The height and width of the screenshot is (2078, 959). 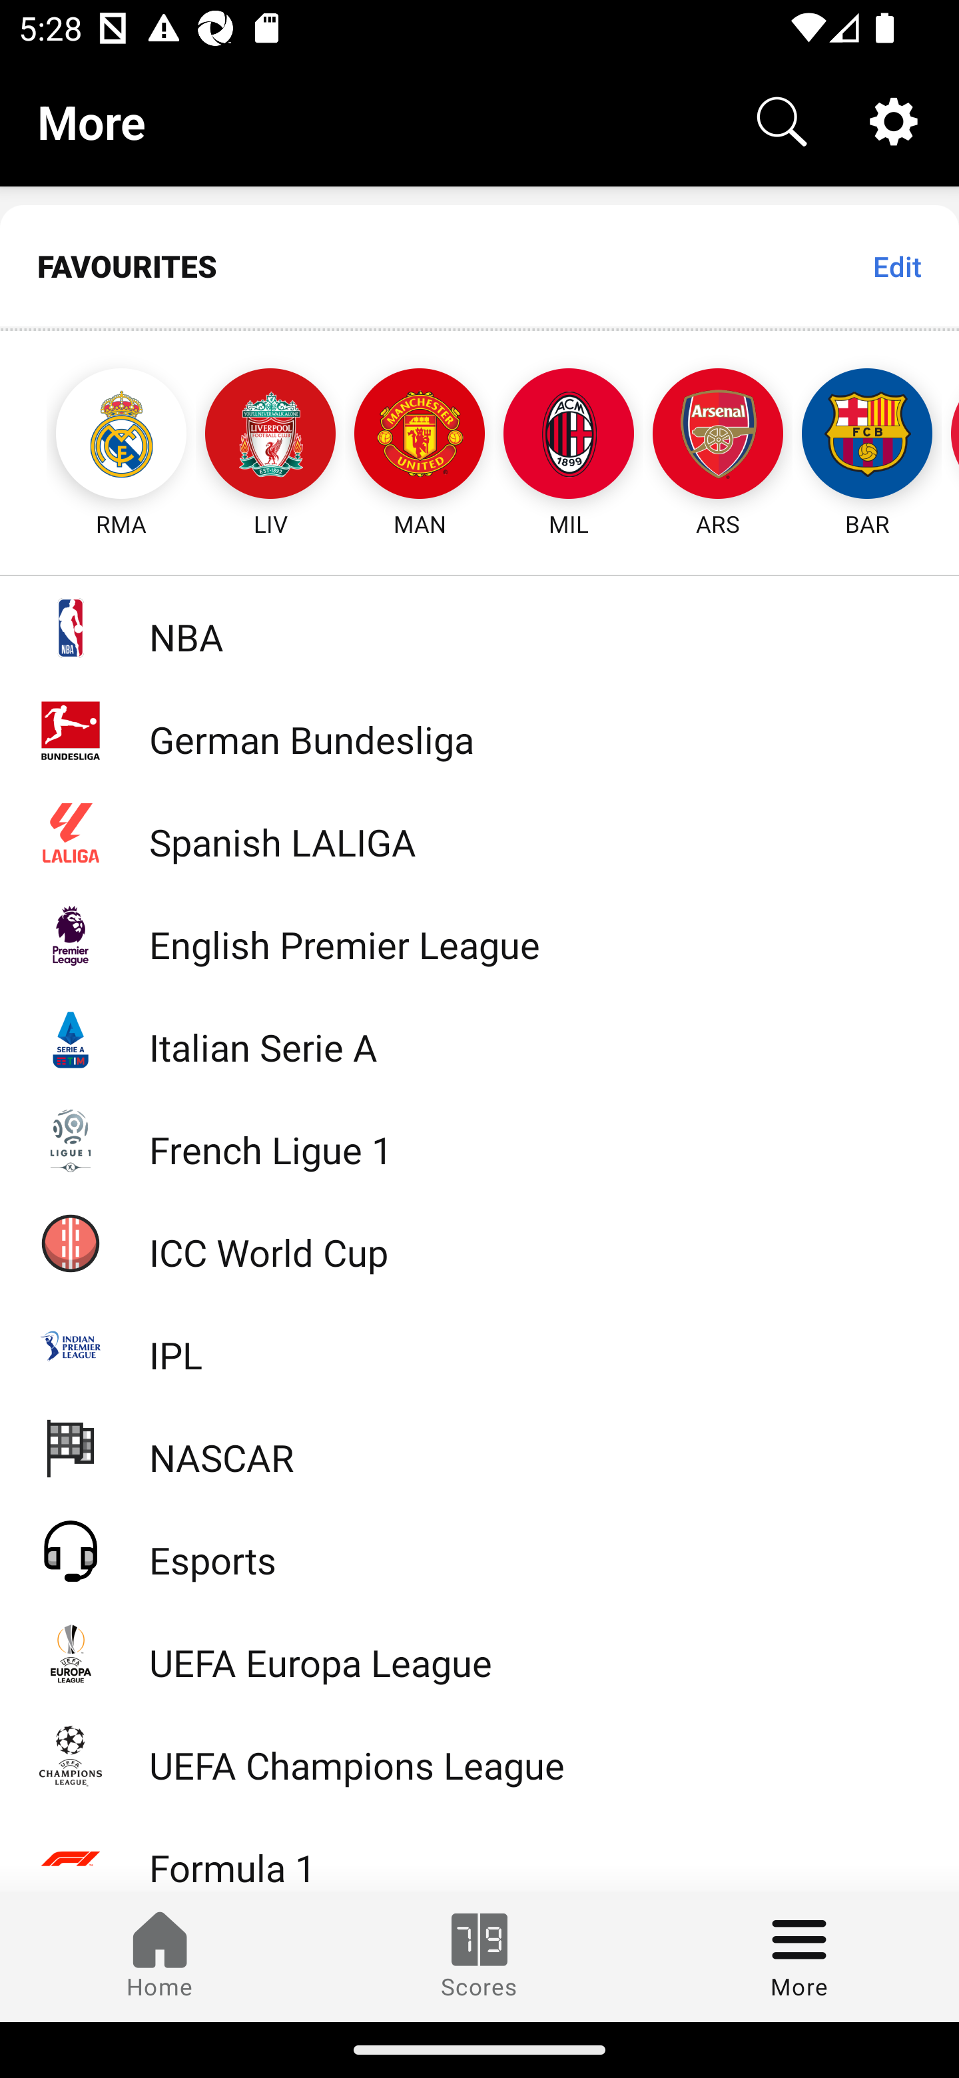 What do you see at coordinates (479, 1447) in the screenshot?
I see `NASCAR` at bounding box center [479, 1447].